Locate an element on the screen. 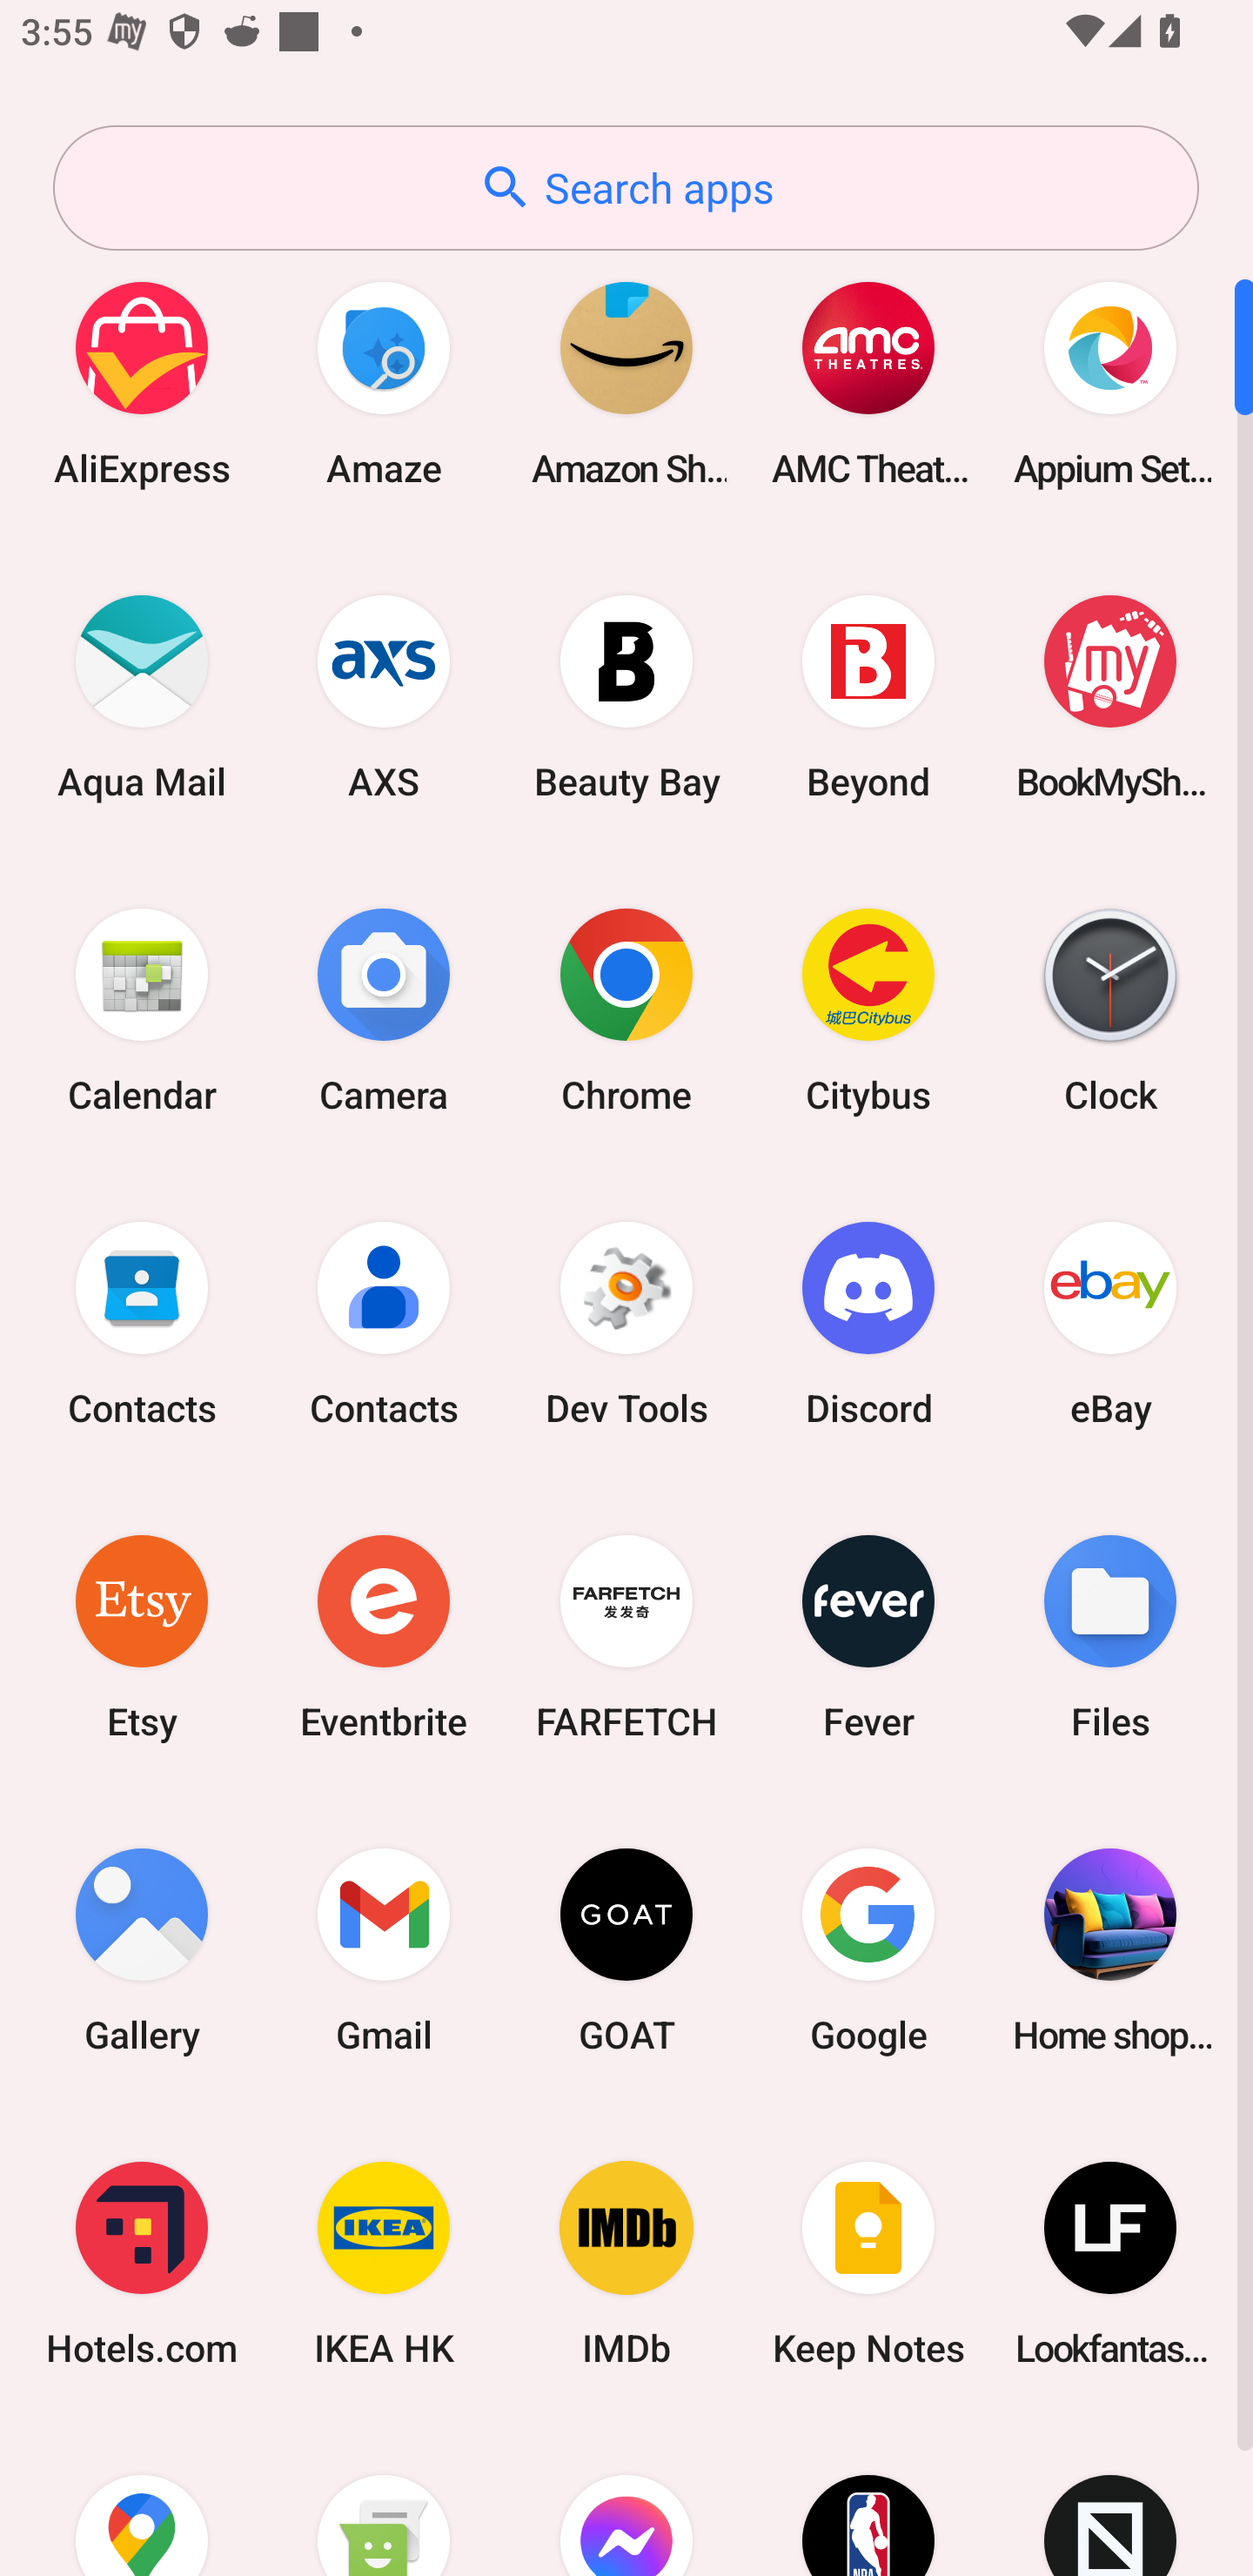 The width and height of the screenshot is (1253, 2576). Lookfantastic is located at coordinates (1110, 2264).